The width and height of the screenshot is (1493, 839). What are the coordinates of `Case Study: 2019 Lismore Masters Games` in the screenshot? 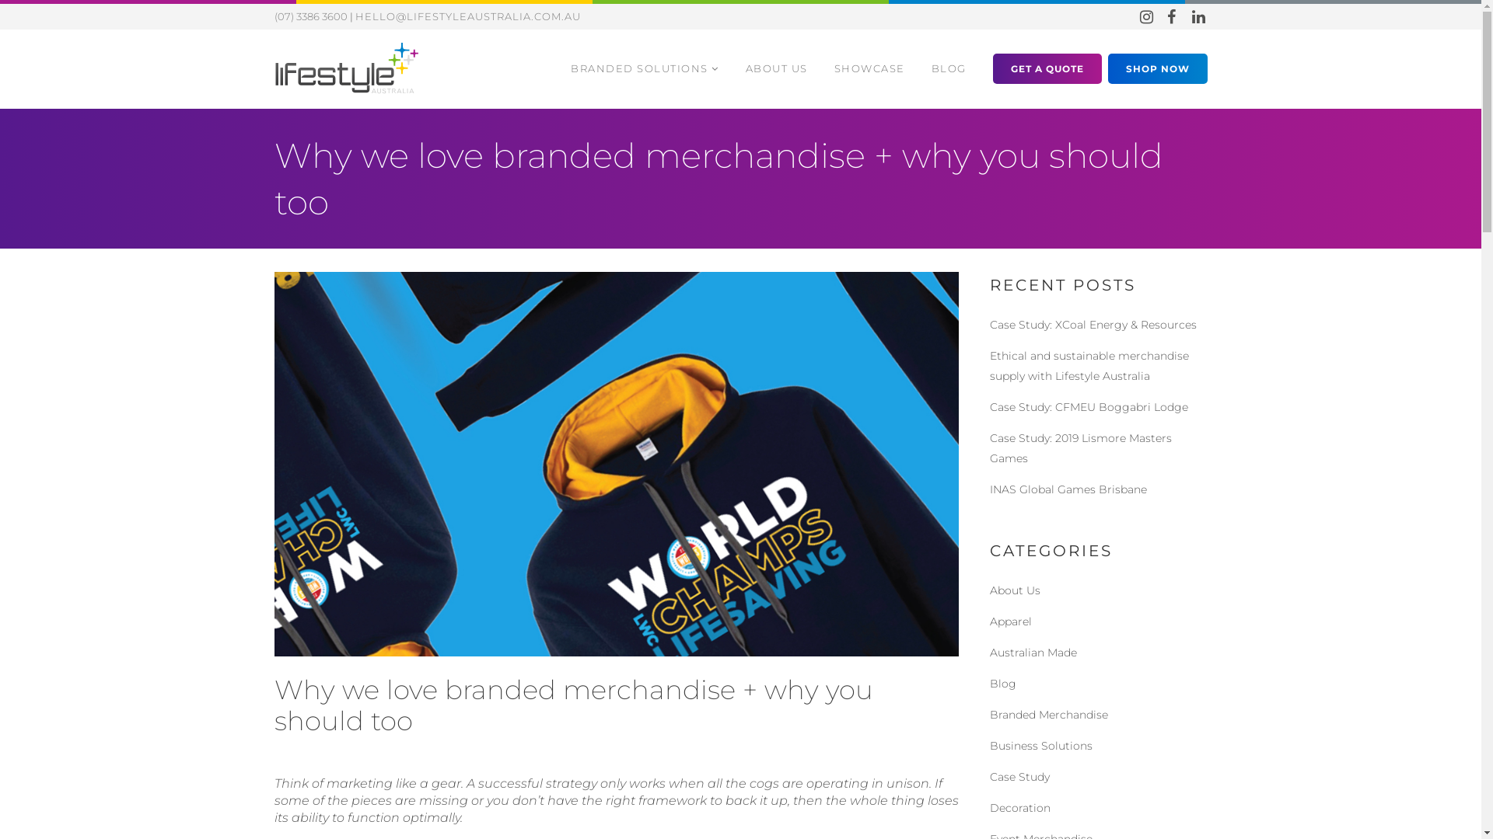 It's located at (1080, 448).